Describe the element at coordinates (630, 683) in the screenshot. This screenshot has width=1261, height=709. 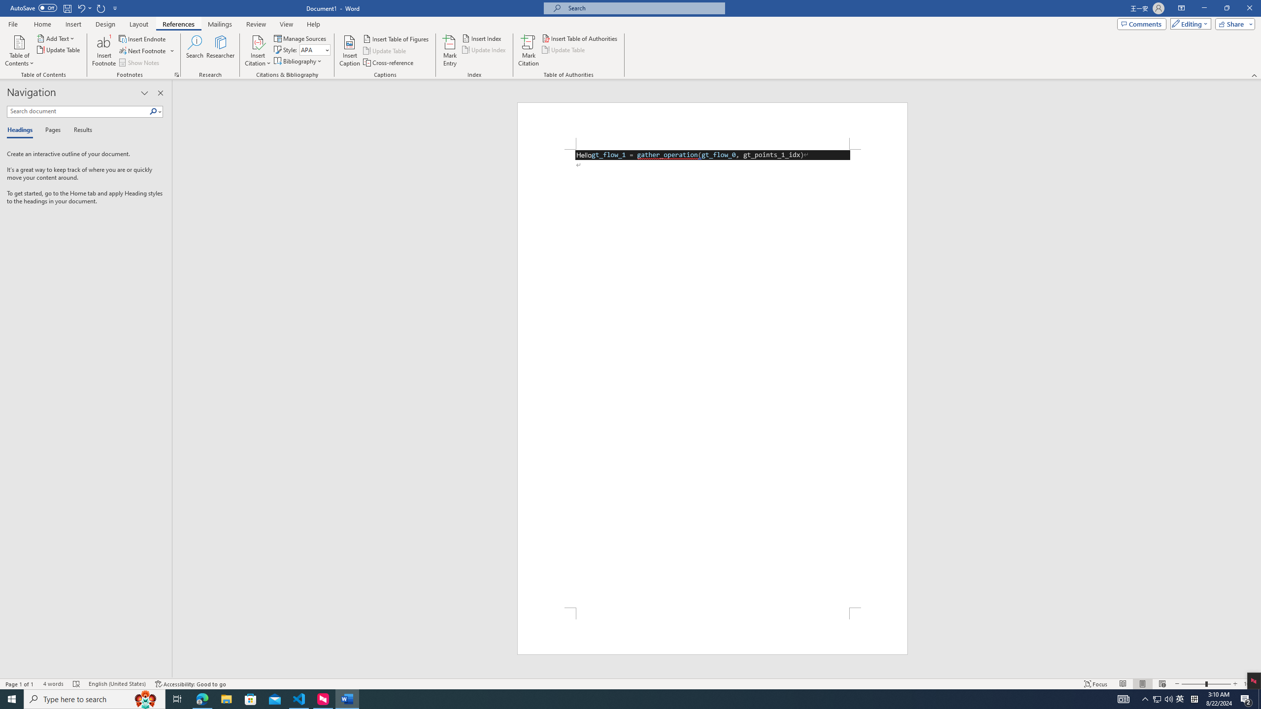
I see `Class: MsoCommandBar` at that location.